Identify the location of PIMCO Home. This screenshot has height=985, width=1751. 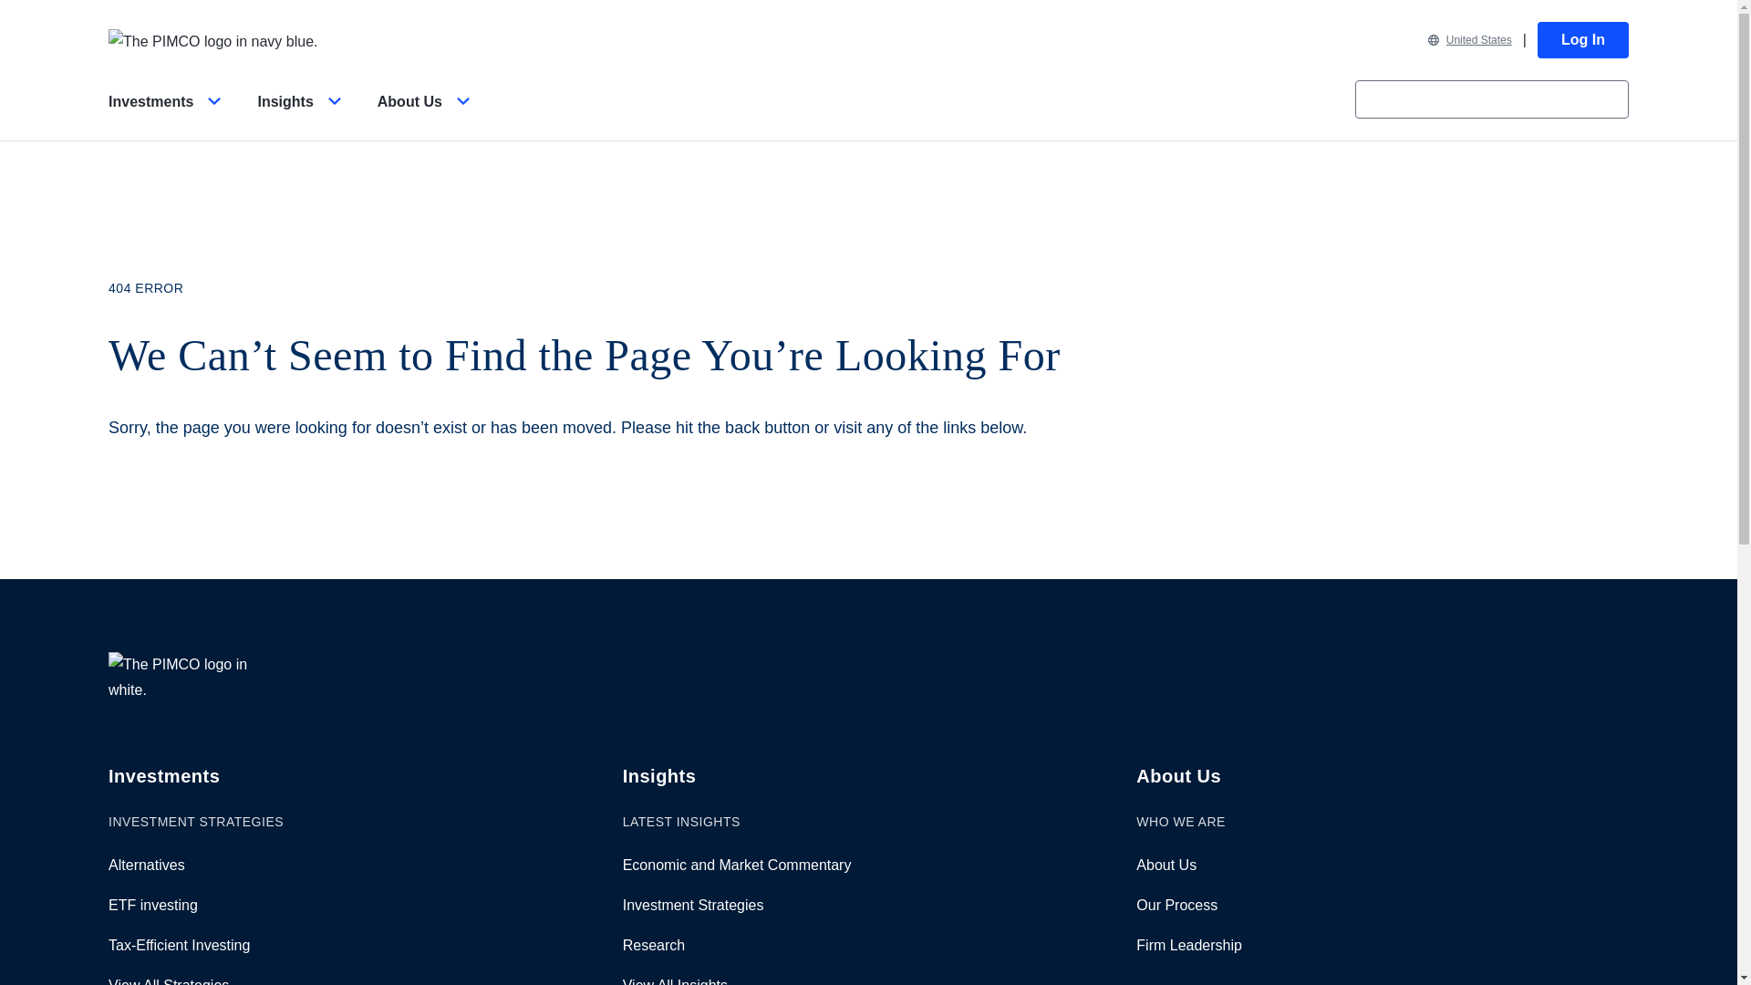
(212, 40).